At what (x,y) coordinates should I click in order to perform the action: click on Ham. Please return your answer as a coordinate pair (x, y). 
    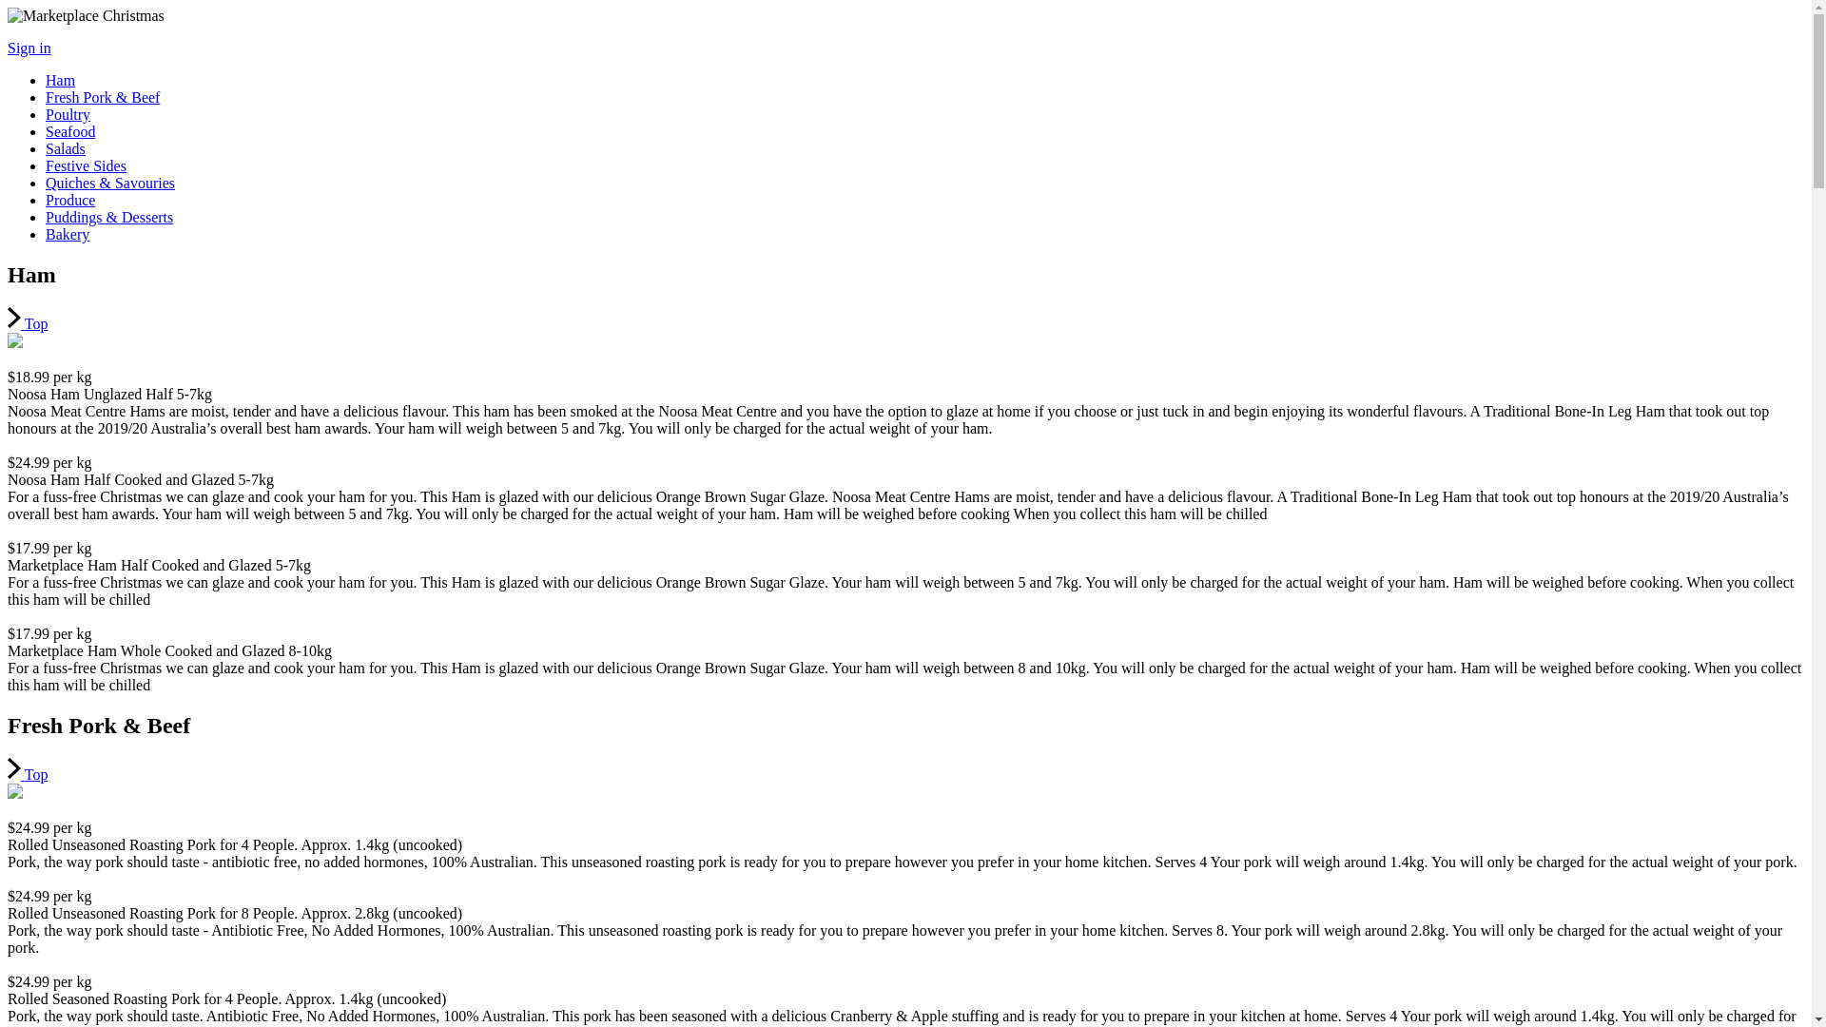
    Looking at the image, I should click on (61, 80).